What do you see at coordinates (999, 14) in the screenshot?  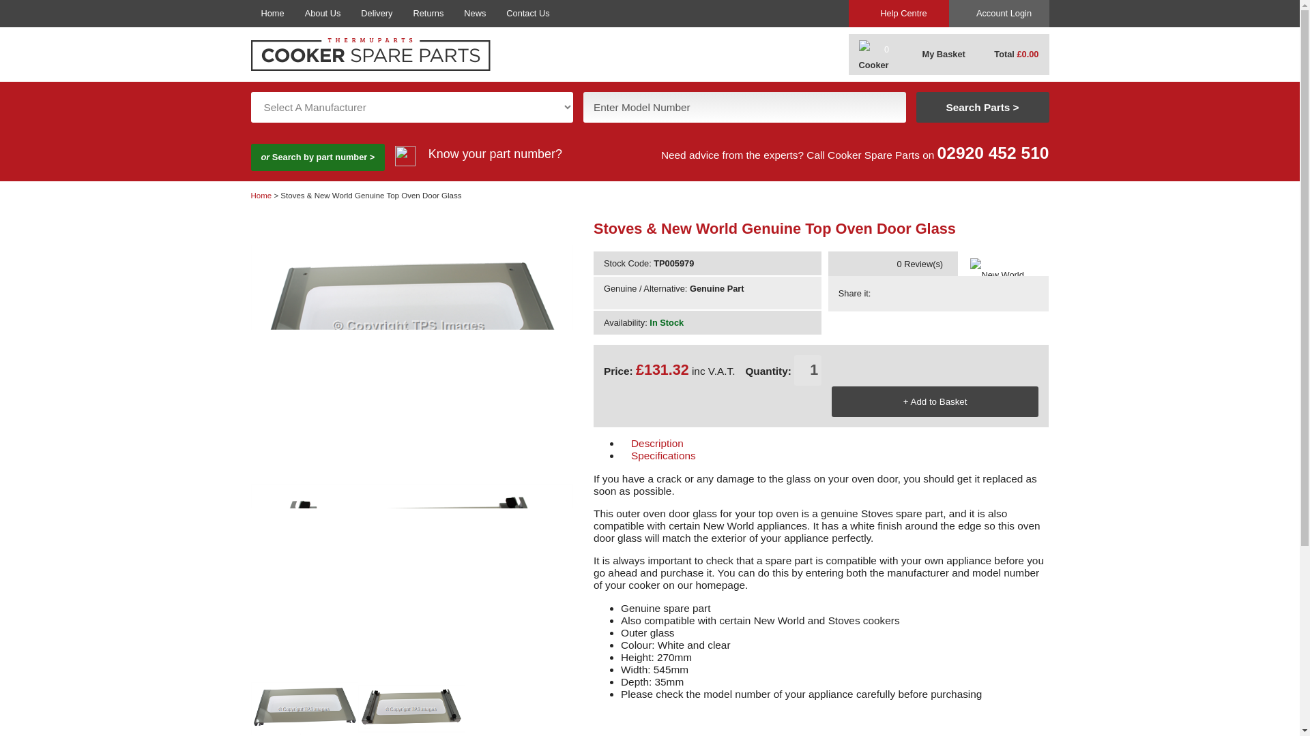 I see `Account` at bounding box center [999, 14].